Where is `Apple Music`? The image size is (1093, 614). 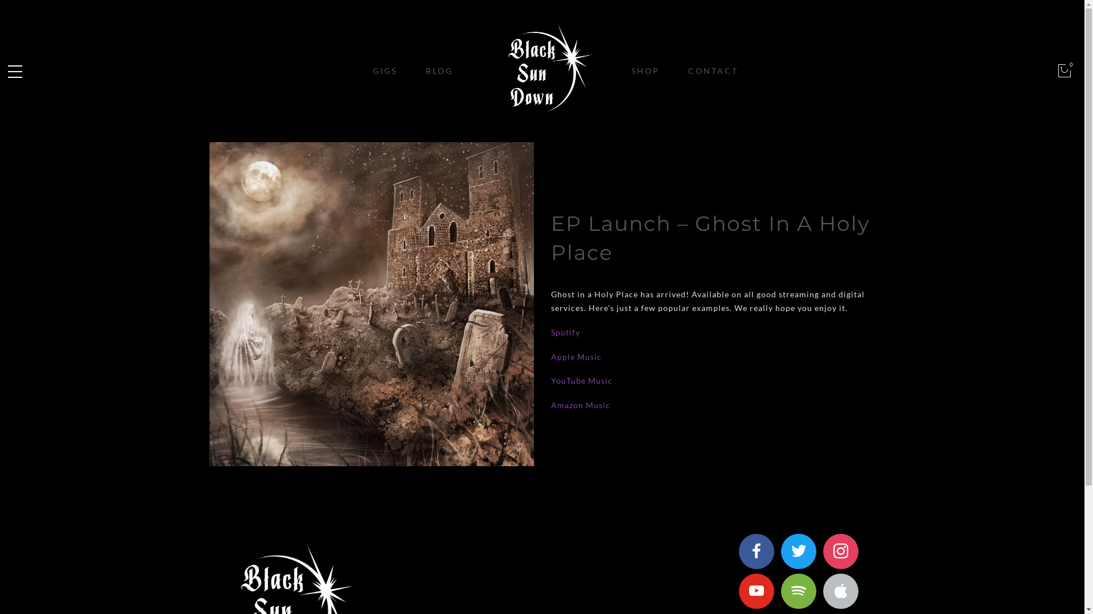
Apple Music is located at coordinates (576, 357).